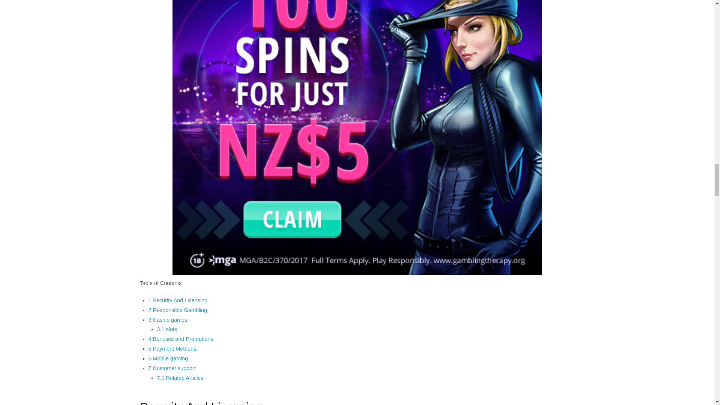 Image resolution: width=720 pixels, height=405 pixels. Describe the element at coordinates (178, 310) in the screenshot. I see `2 Responsible Gambling` at that location.